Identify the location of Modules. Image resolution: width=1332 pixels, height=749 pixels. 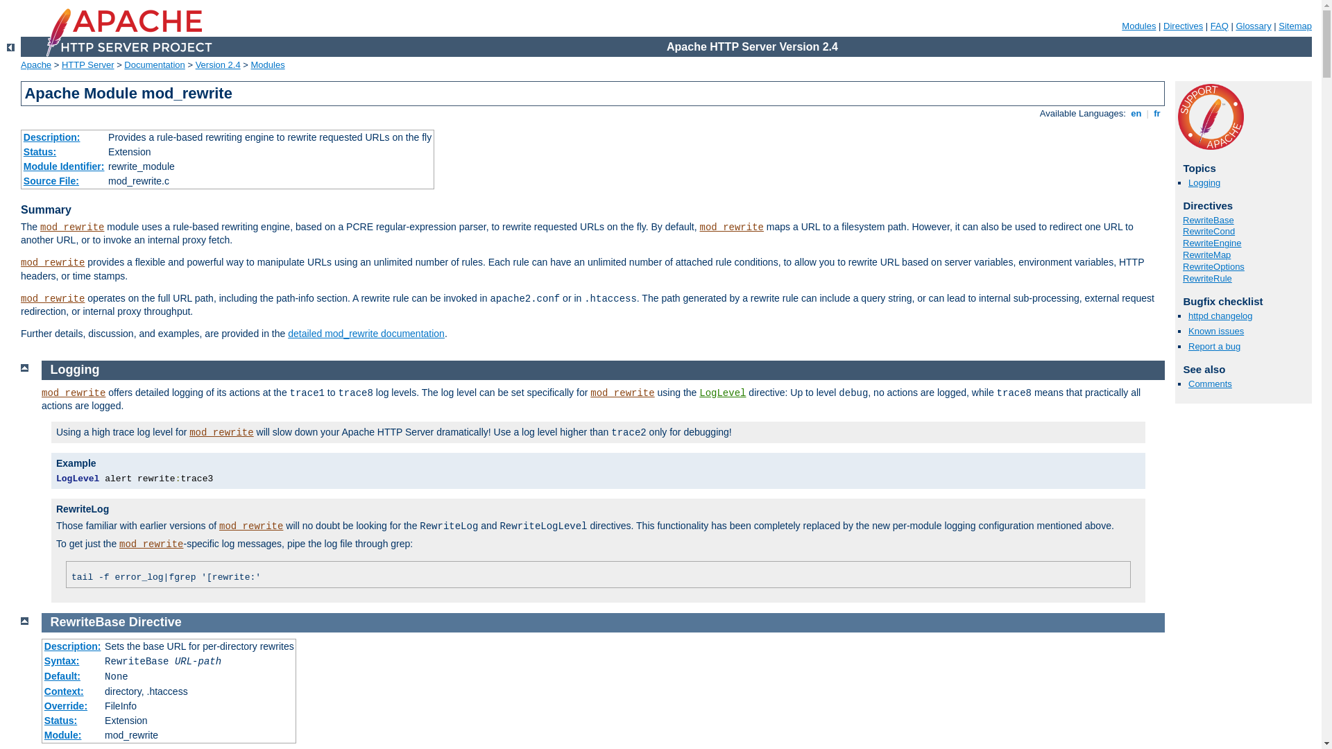
(1139, 26).